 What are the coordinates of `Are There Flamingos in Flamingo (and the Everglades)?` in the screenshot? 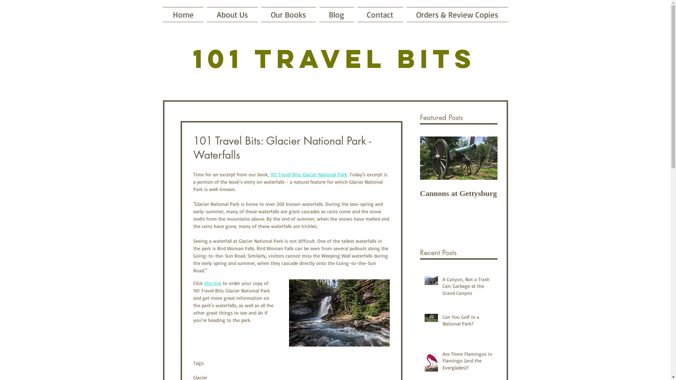 It's located at (468, 362).